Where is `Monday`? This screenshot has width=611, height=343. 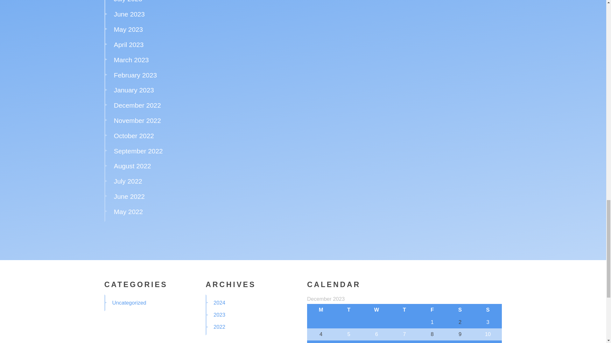 Monday is located at coordinates (321, 310).